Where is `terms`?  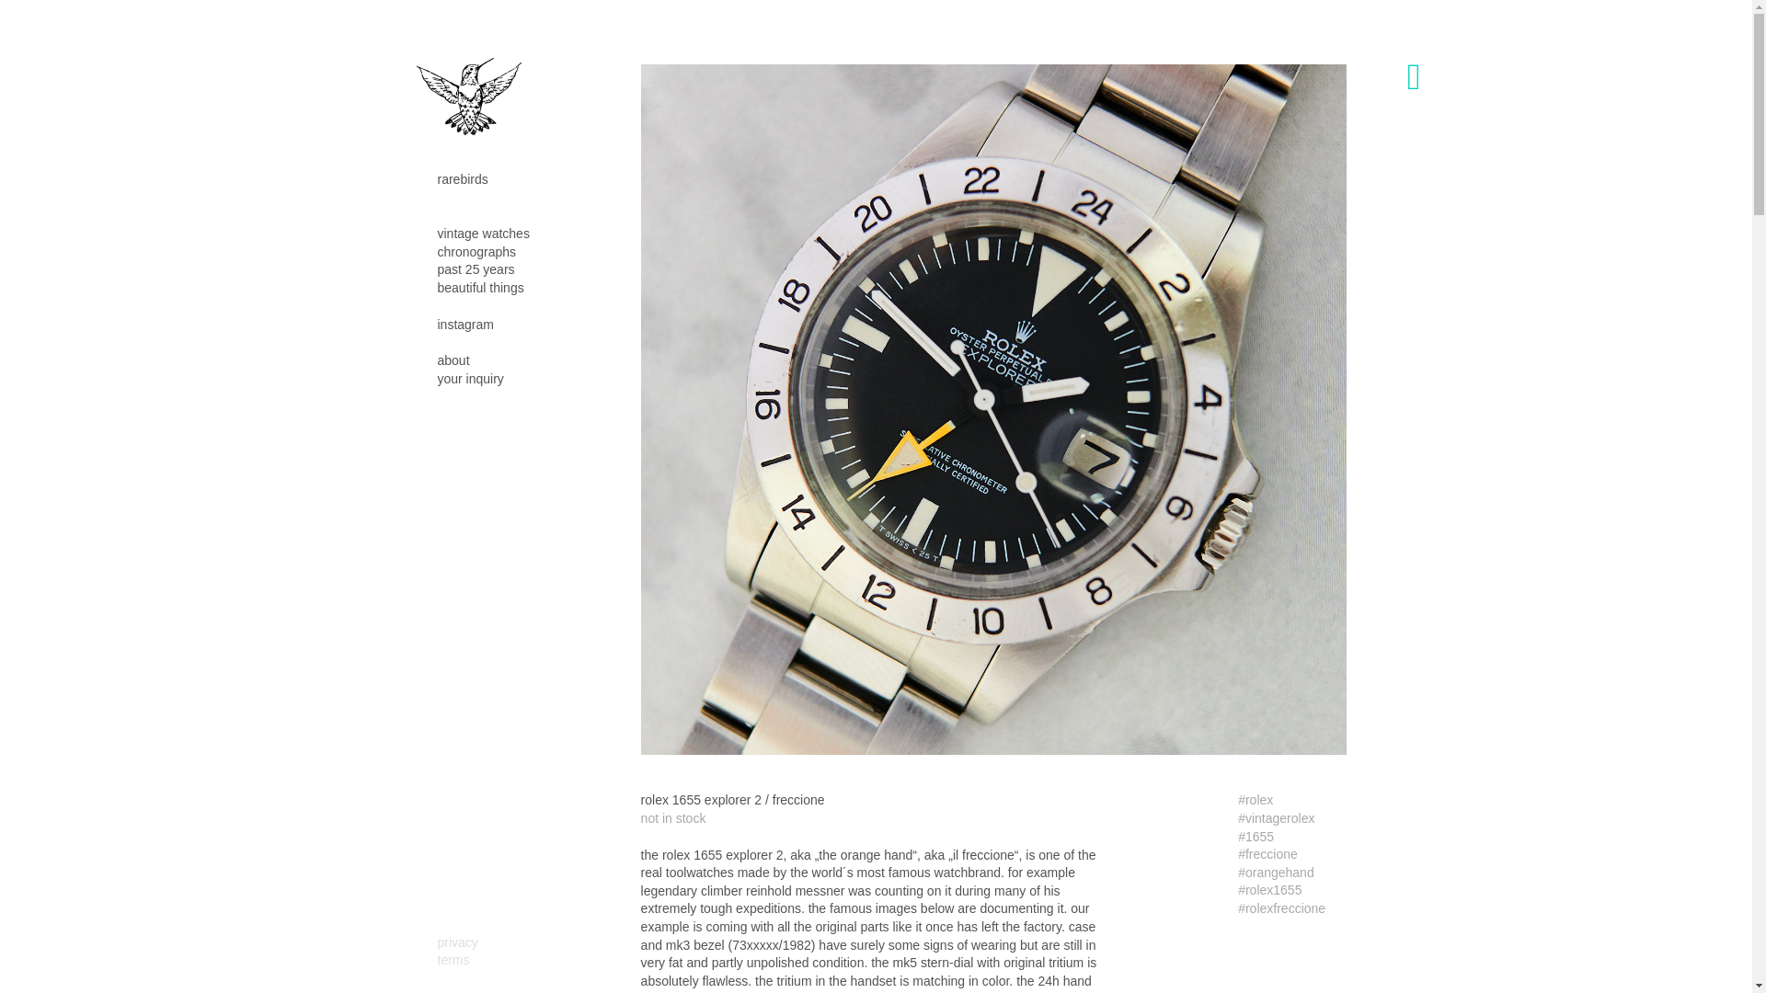
terms is located at coordinates (453, 960).